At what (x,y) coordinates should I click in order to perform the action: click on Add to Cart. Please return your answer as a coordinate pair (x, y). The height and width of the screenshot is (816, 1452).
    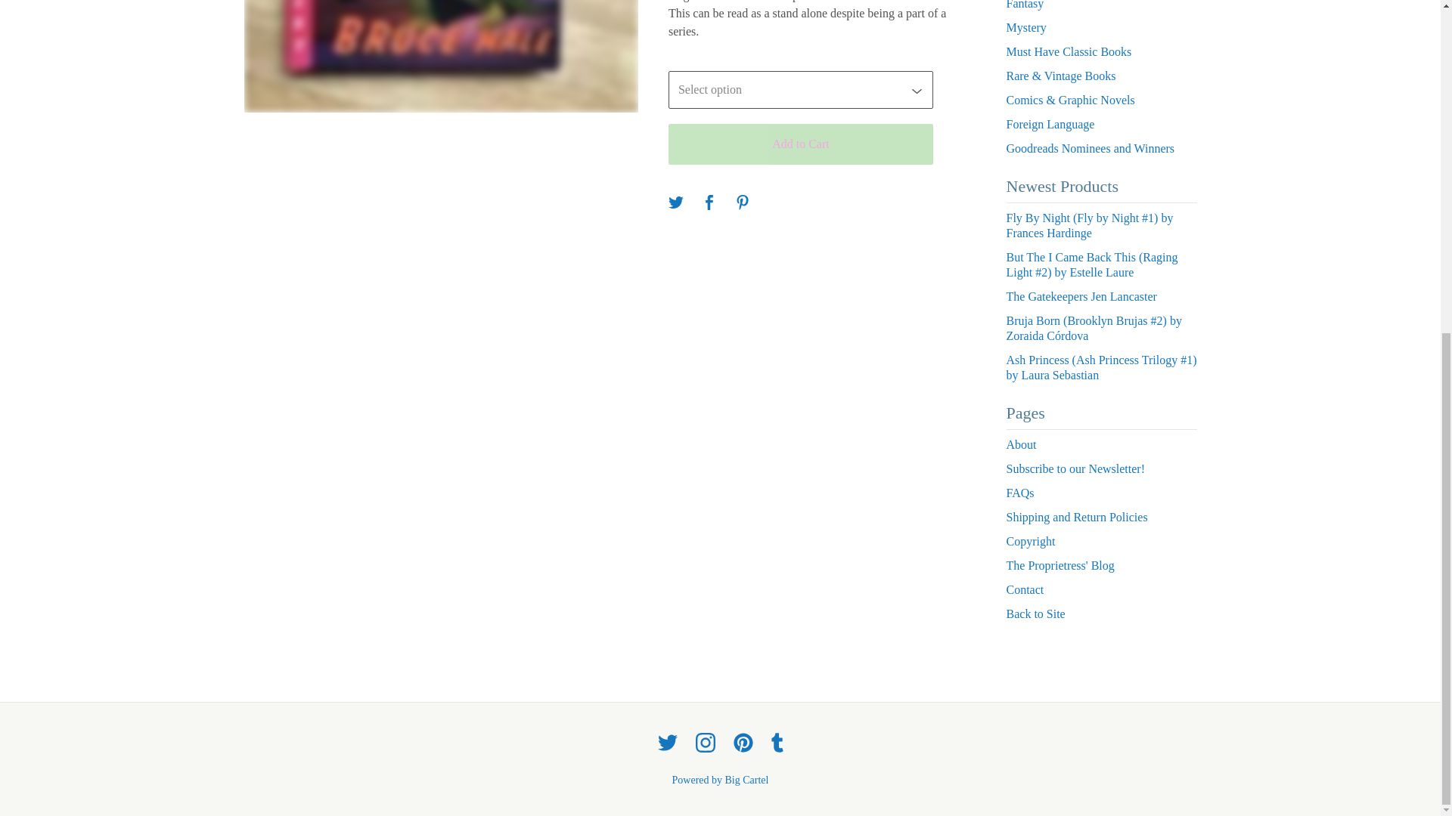
    Looking at the image, I should click on (800, 144).